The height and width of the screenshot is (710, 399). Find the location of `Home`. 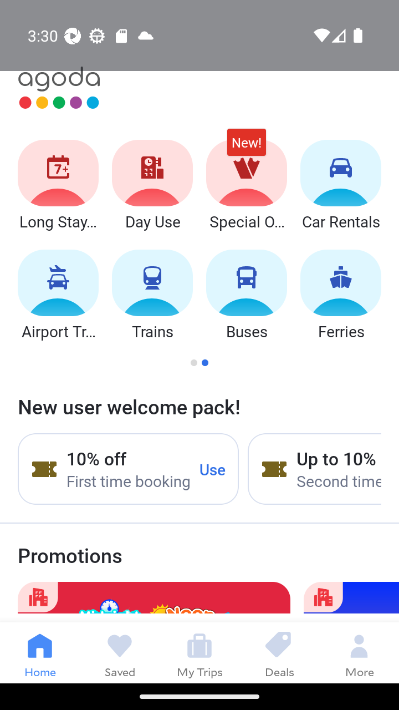

Home is located at coordinates (40, 652).